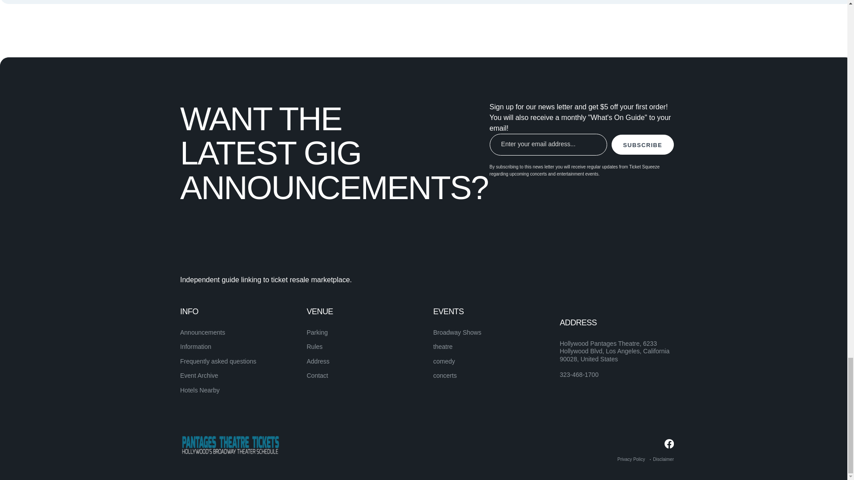 The width and height of the screenshot is (854, 480). What do you see at coordinates (631, 459) in the screenshot?
I see `Privacy Policy` at bounding box center [631, 459].